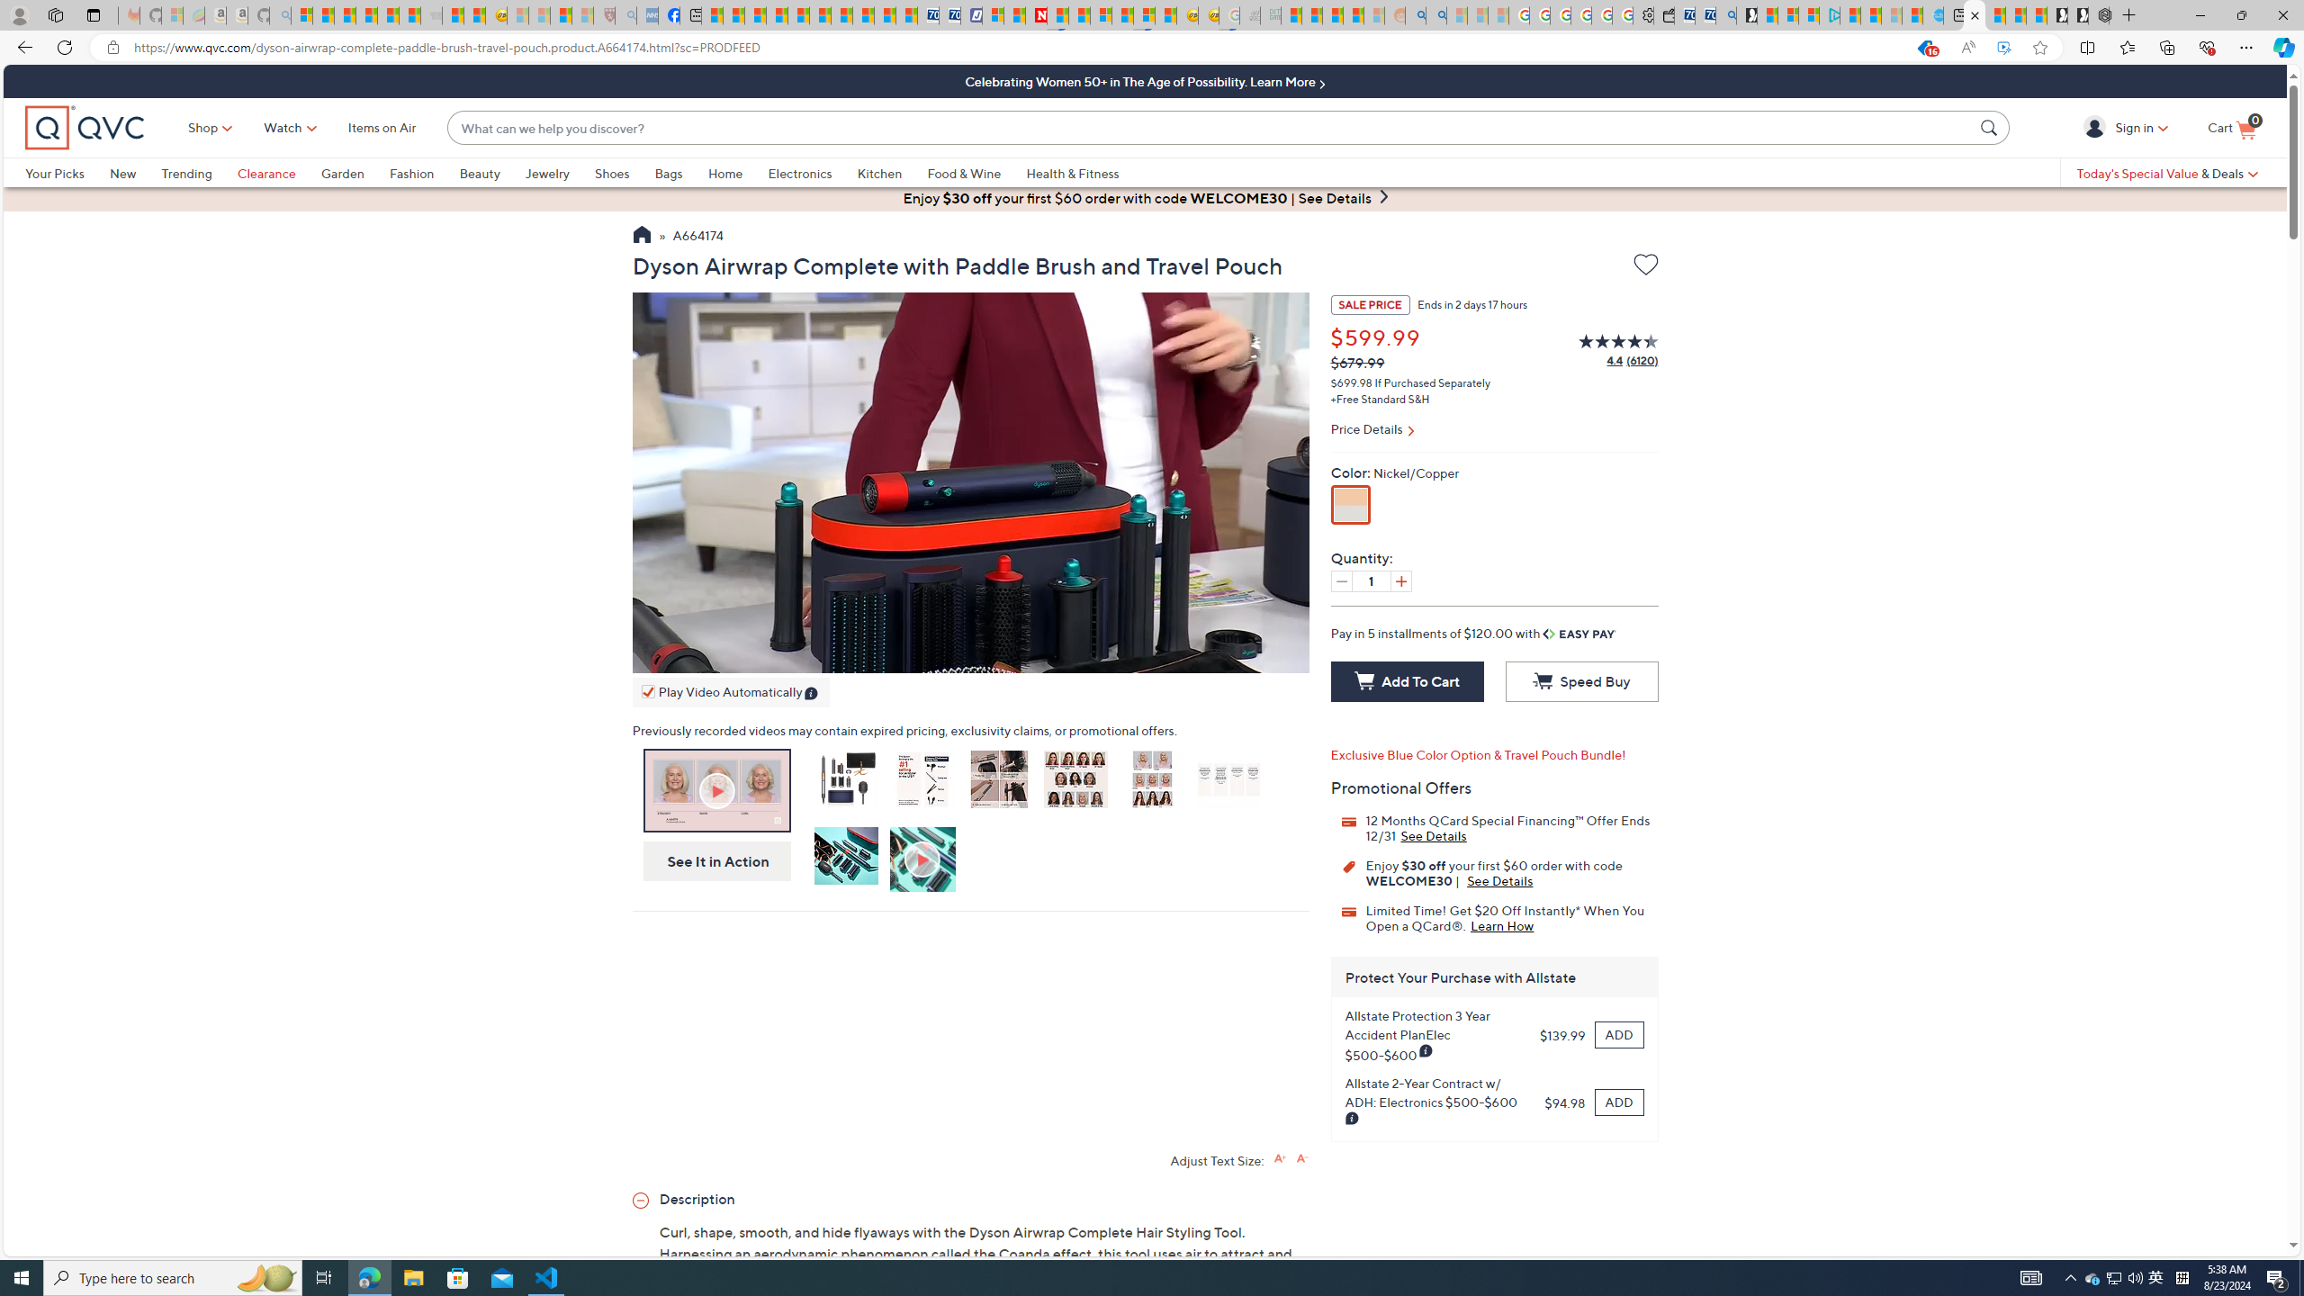  I want to click on Cheap Car Rentals - Save70.com, so click(1705, 15).